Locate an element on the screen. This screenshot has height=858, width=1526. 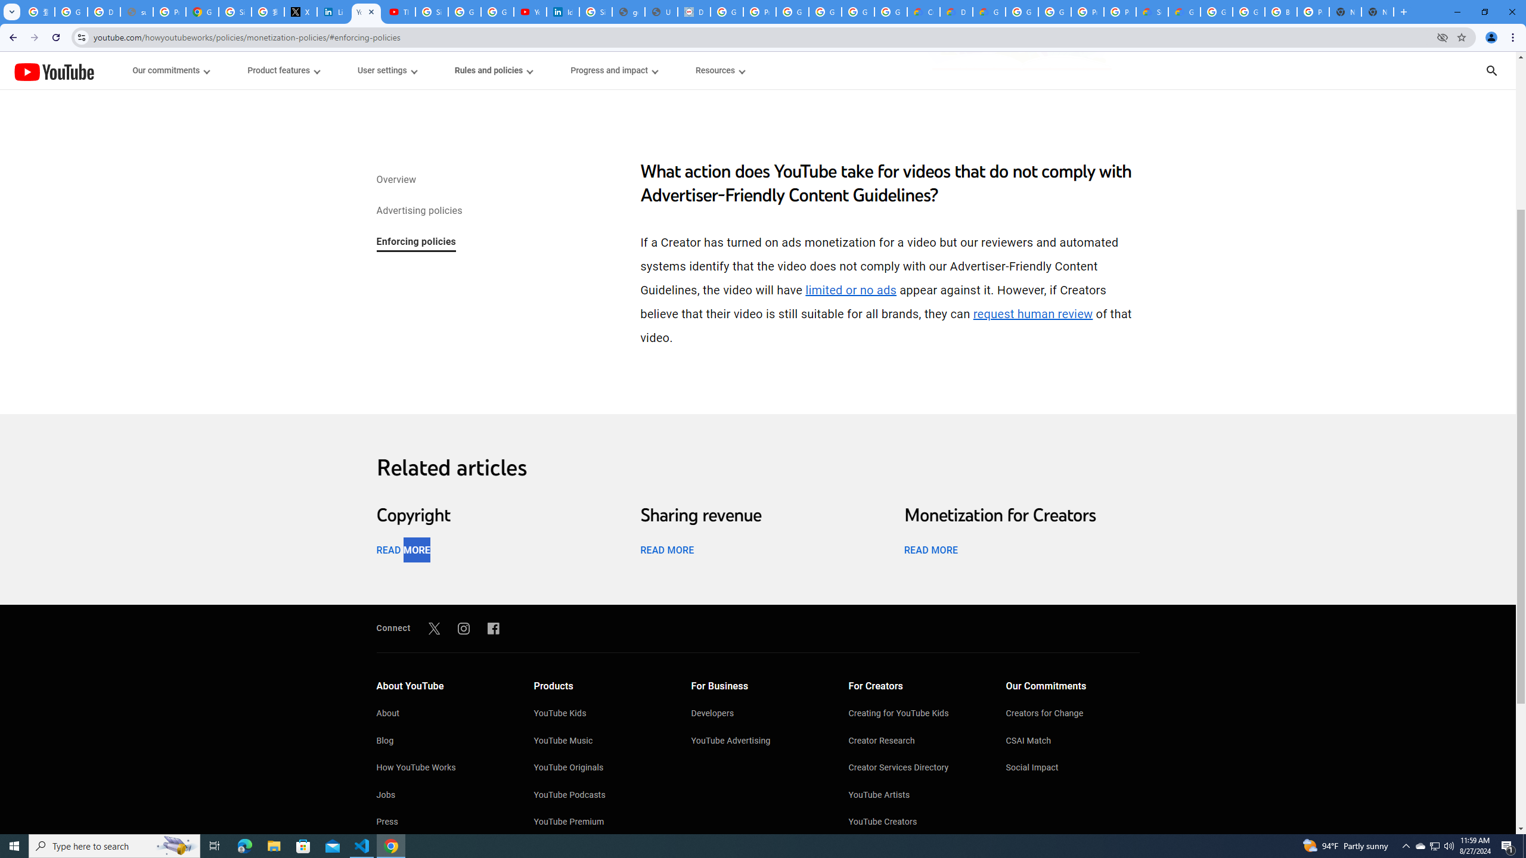
YouTube Originals is located at coordinates (601, 769).